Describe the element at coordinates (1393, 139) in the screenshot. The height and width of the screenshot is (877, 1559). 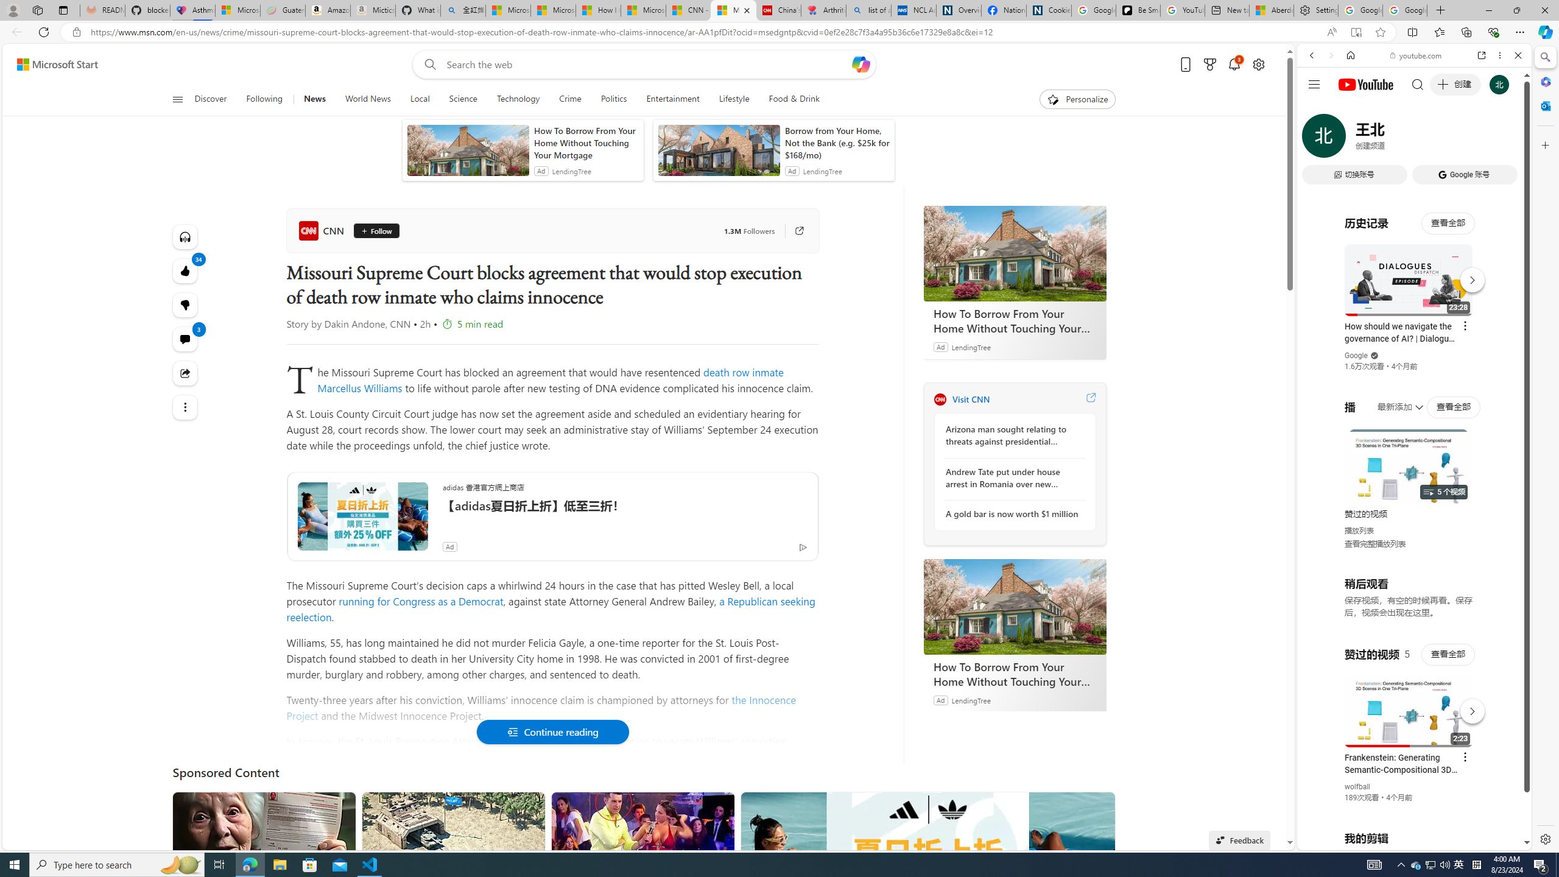
I see `VIDEOS` at that location.